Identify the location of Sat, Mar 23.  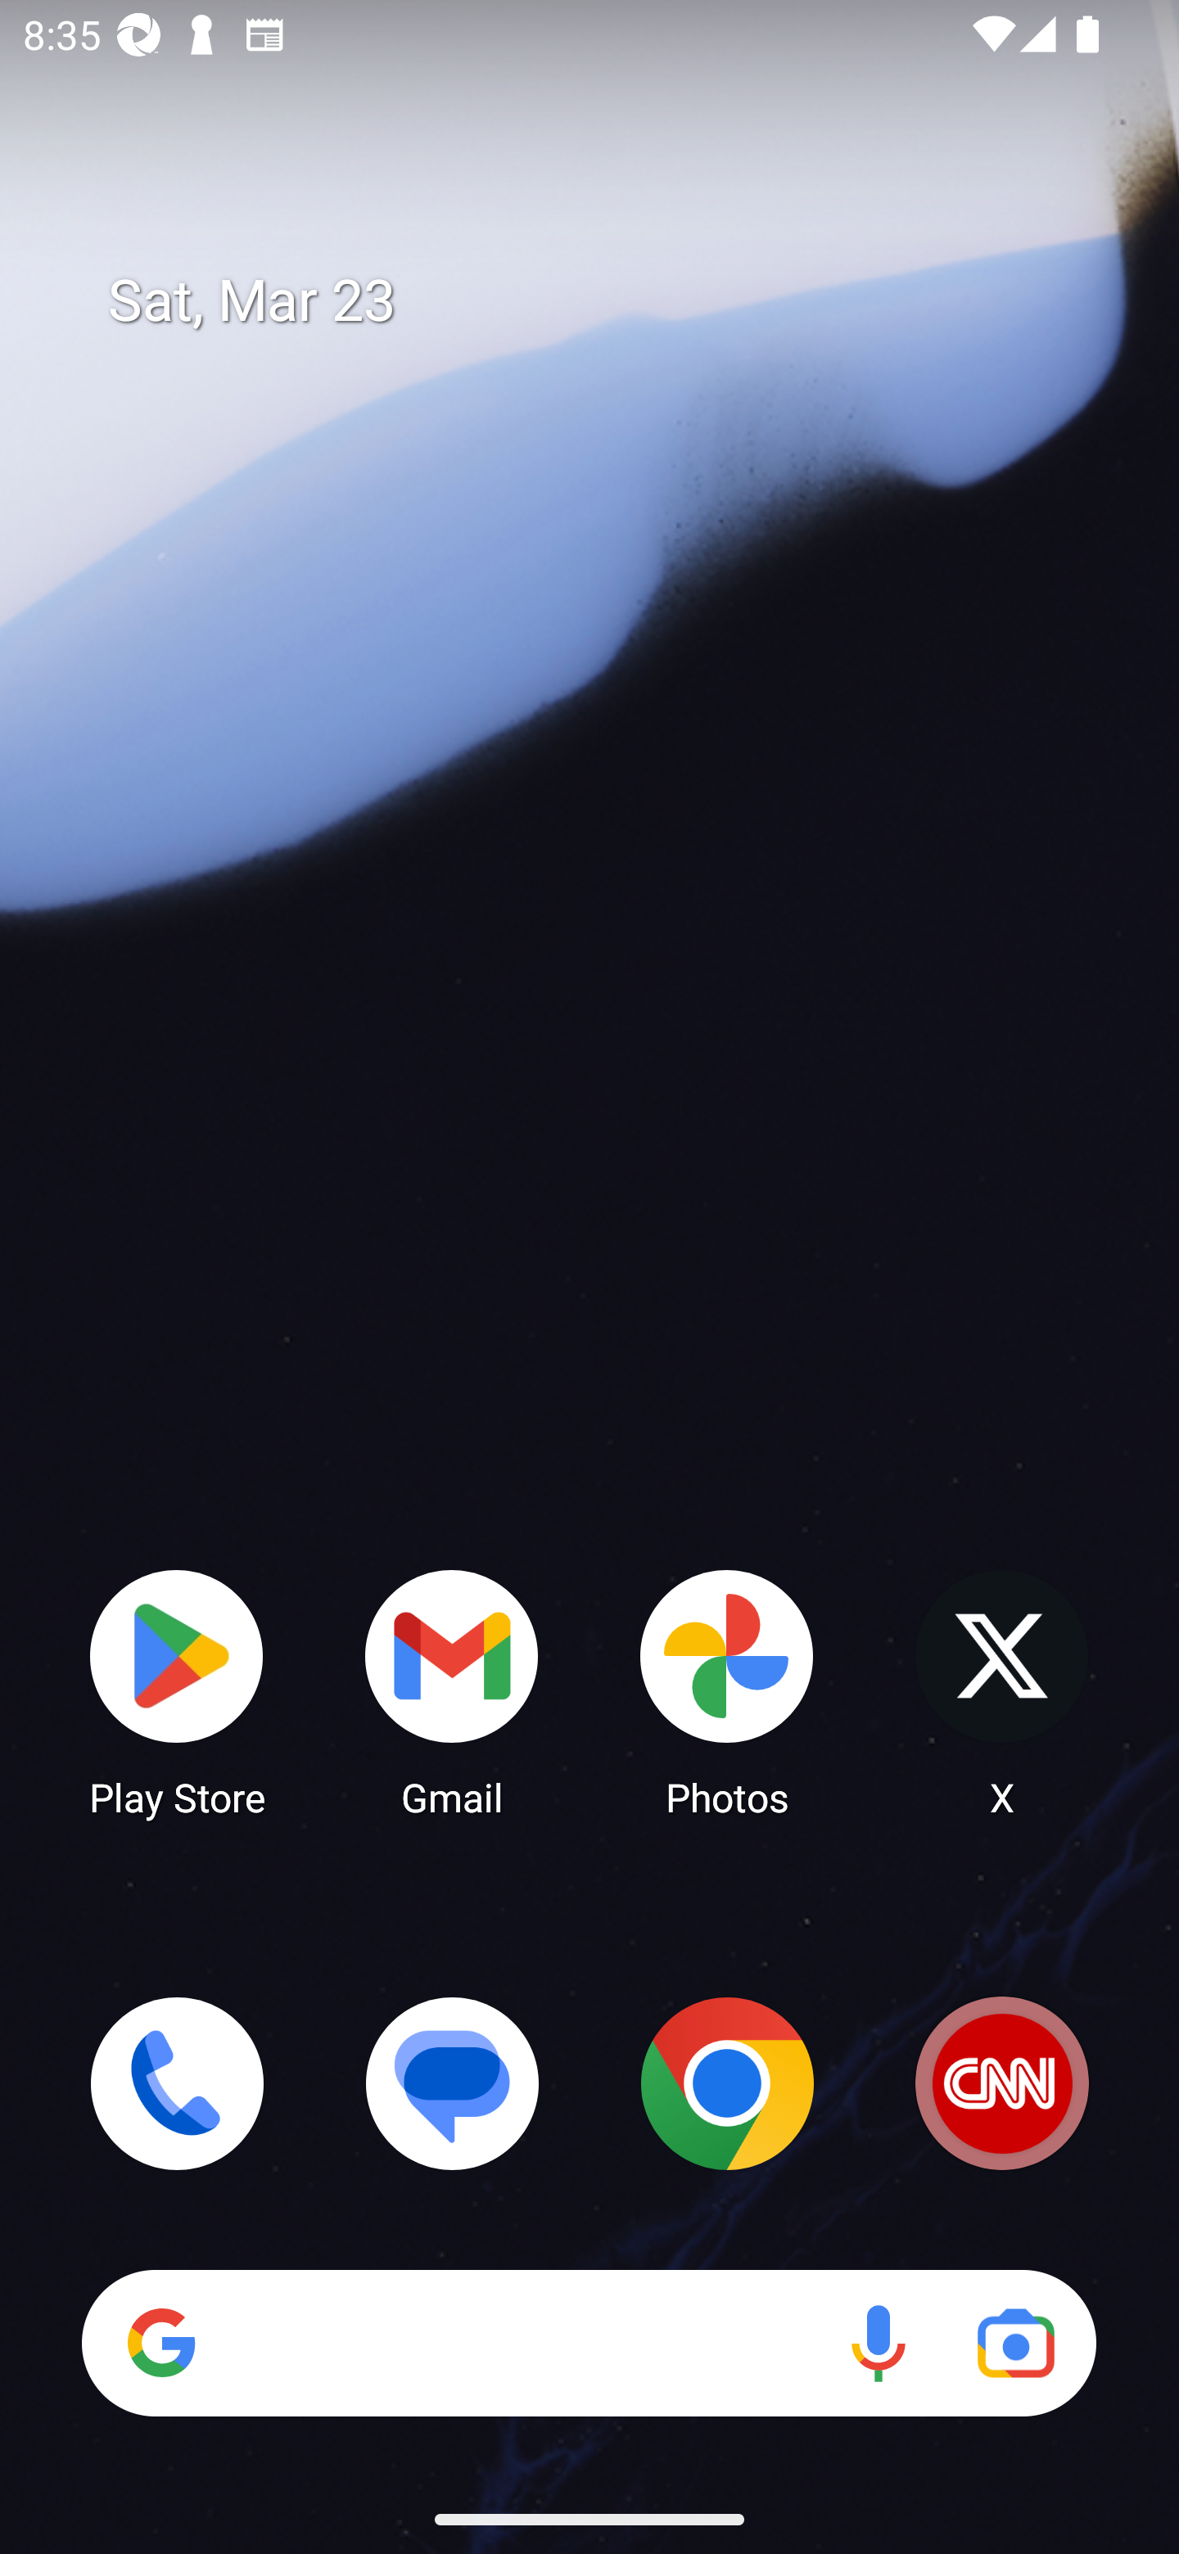
(612, 301).